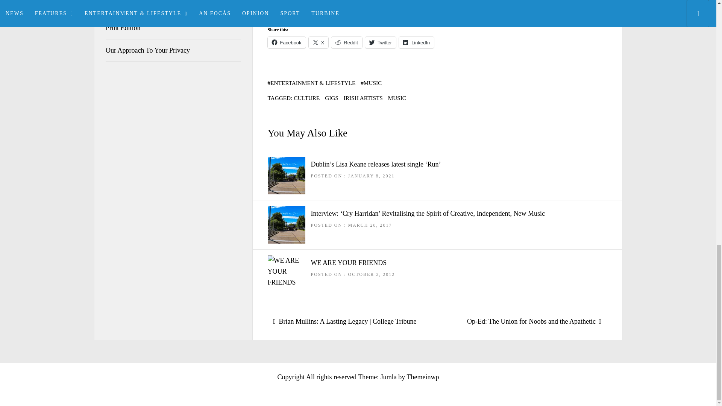  Describe the element at coordinates (287, 42) in the screenshot. I see `Click to share on Facebook` at that location.